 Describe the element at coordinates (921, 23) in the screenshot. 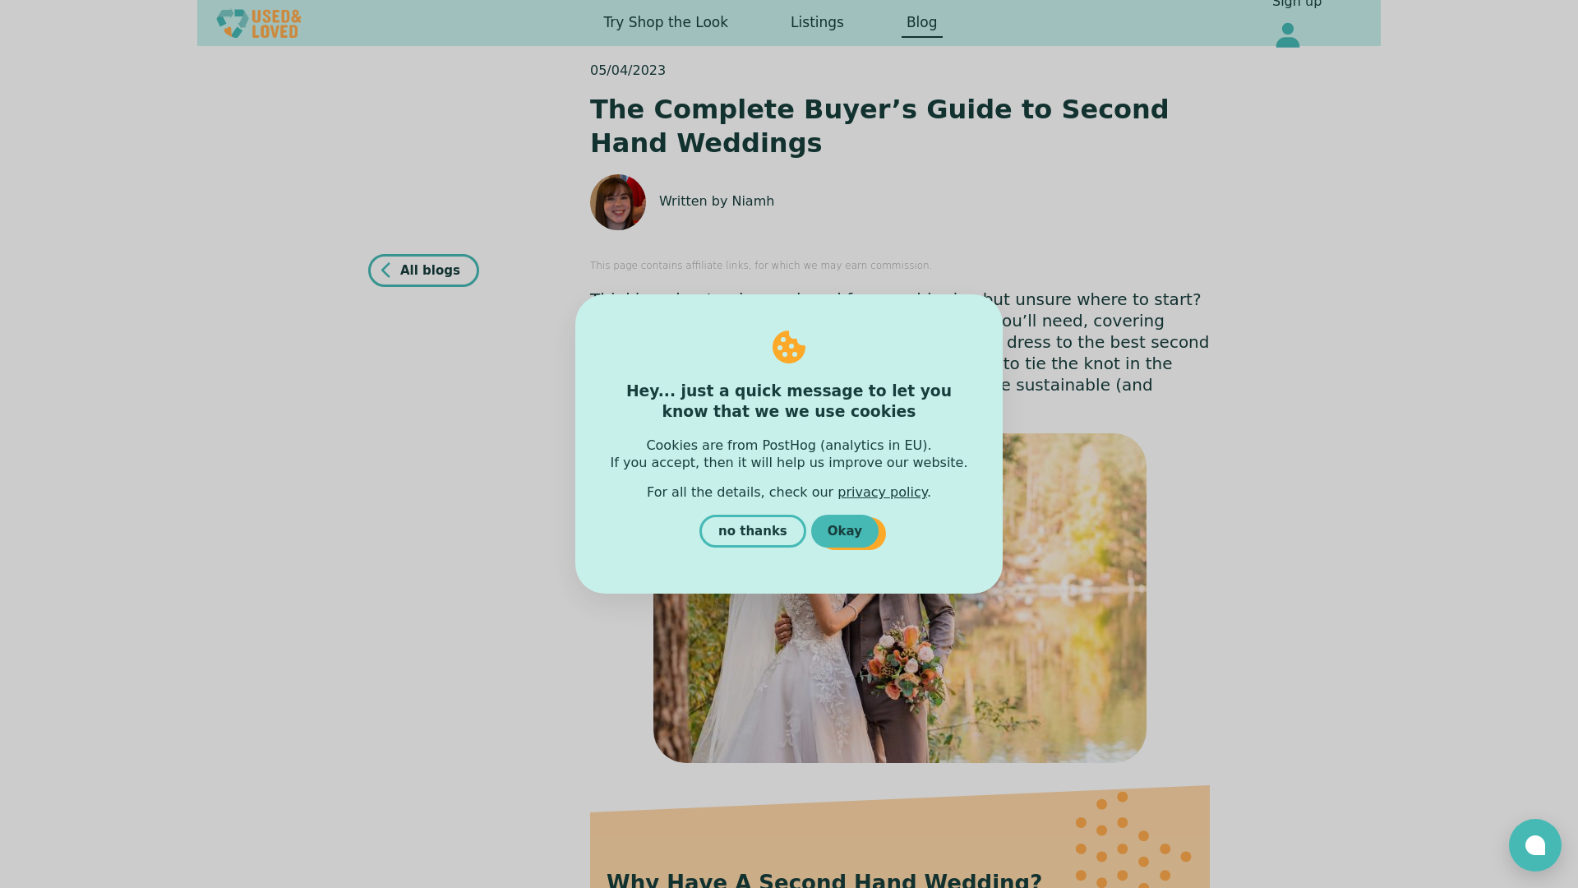

I see `Blog` at that location.